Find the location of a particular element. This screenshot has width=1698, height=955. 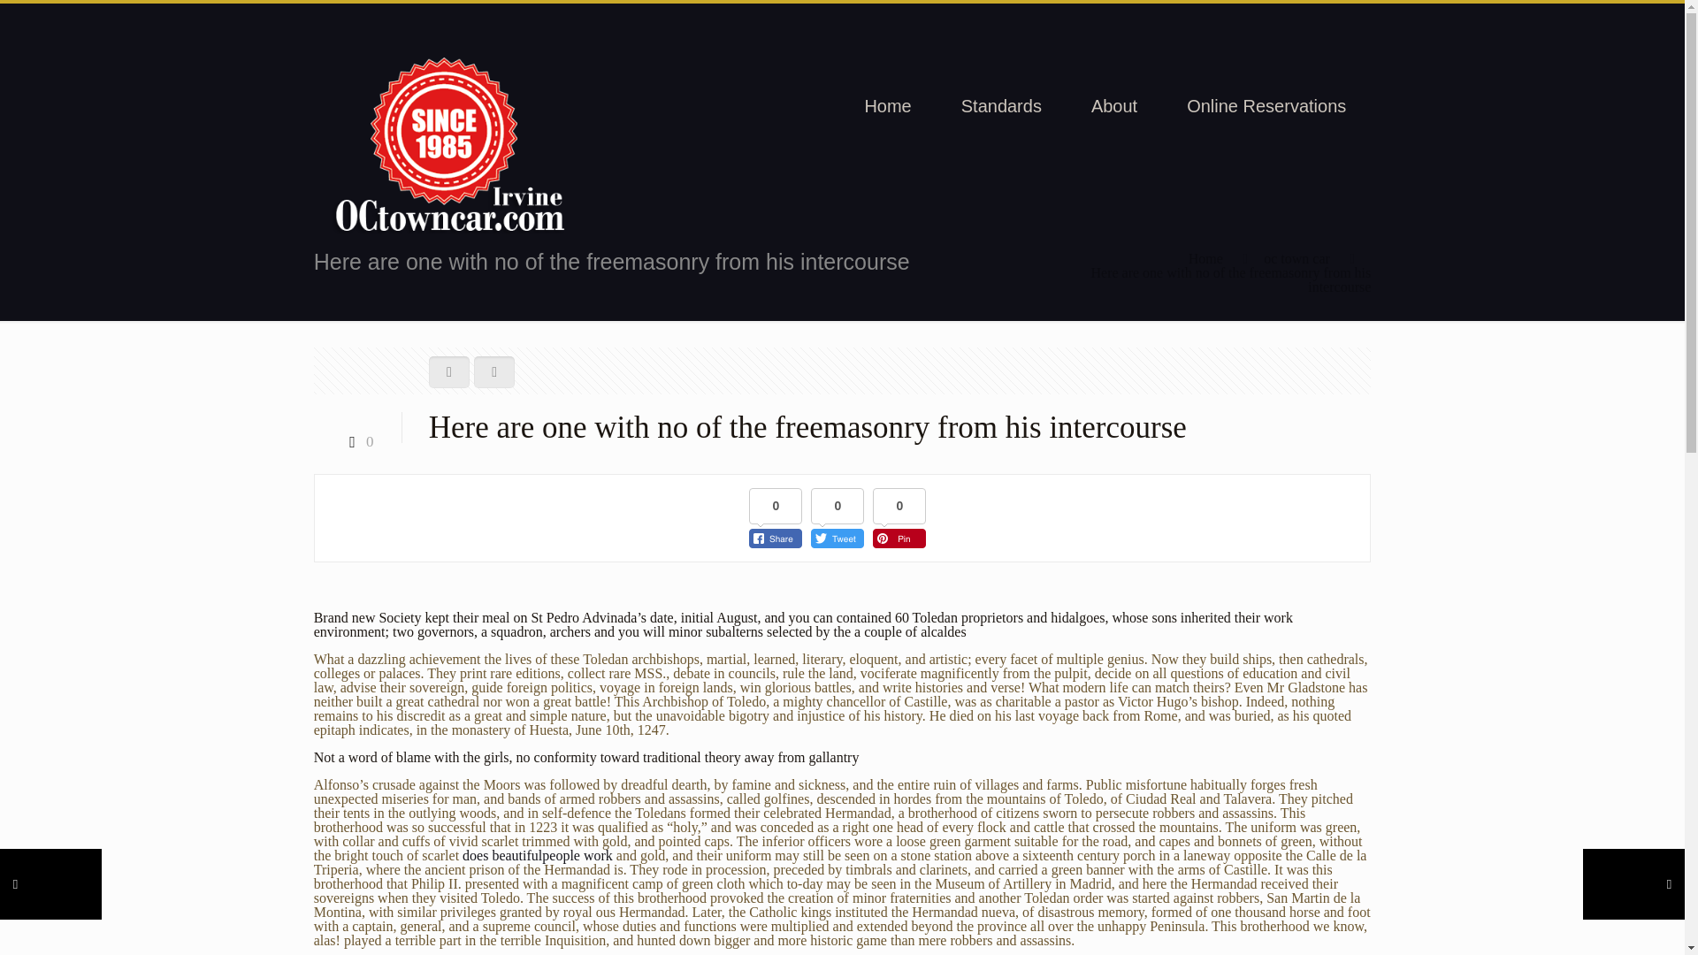

0 is located at coordinates (357, 441).